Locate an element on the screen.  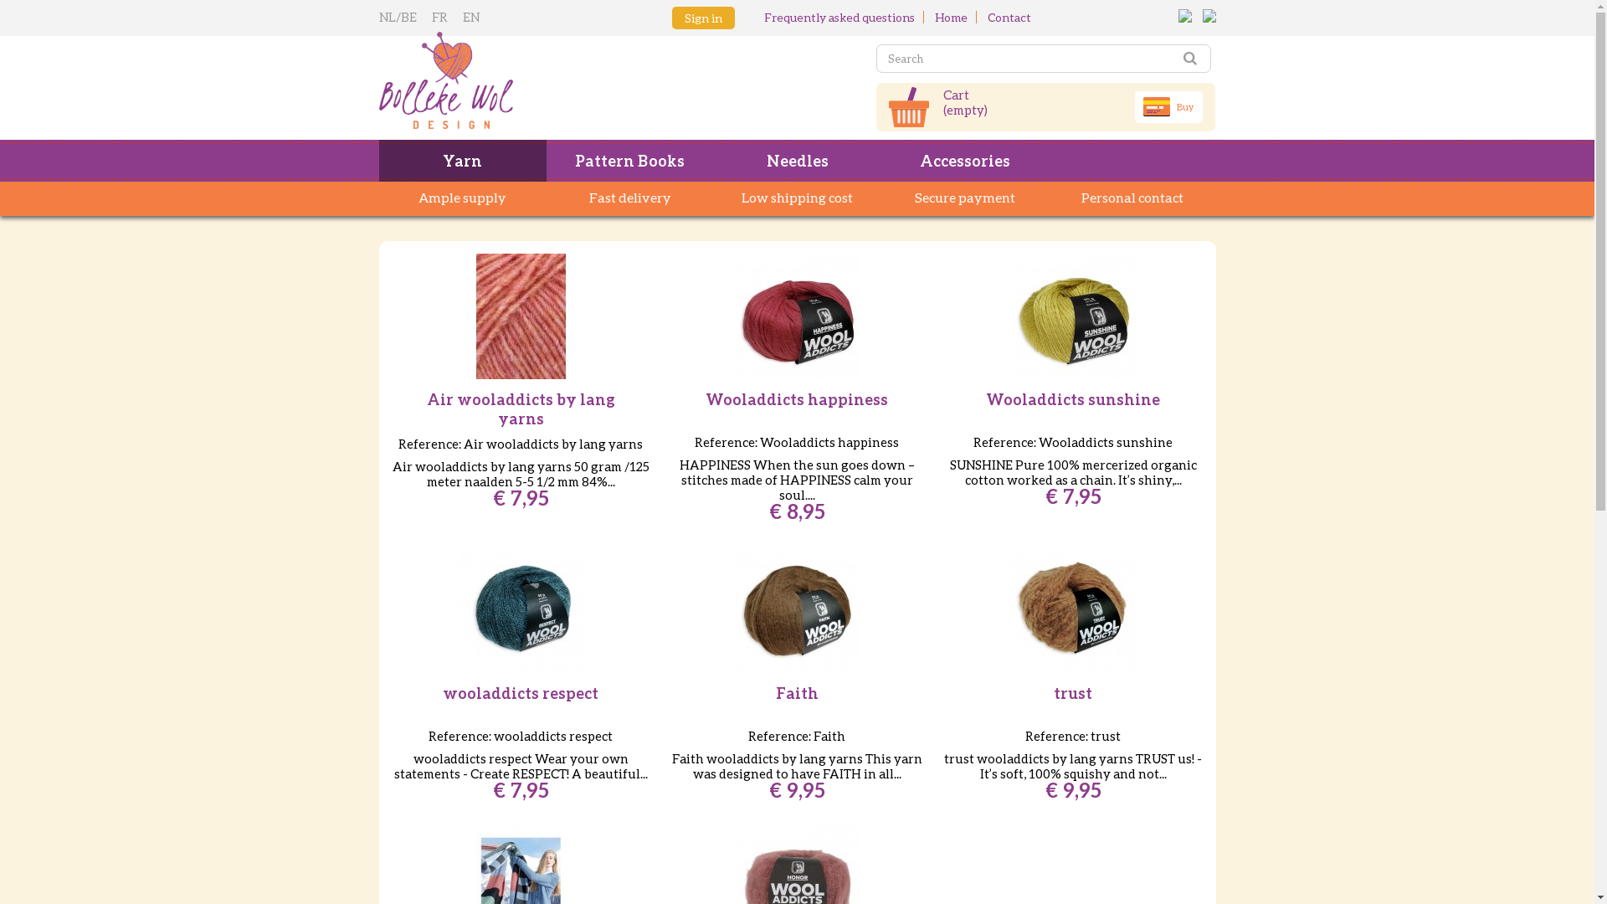
Air wooladdicts by lang yarns is located at coordinates (521, 409).